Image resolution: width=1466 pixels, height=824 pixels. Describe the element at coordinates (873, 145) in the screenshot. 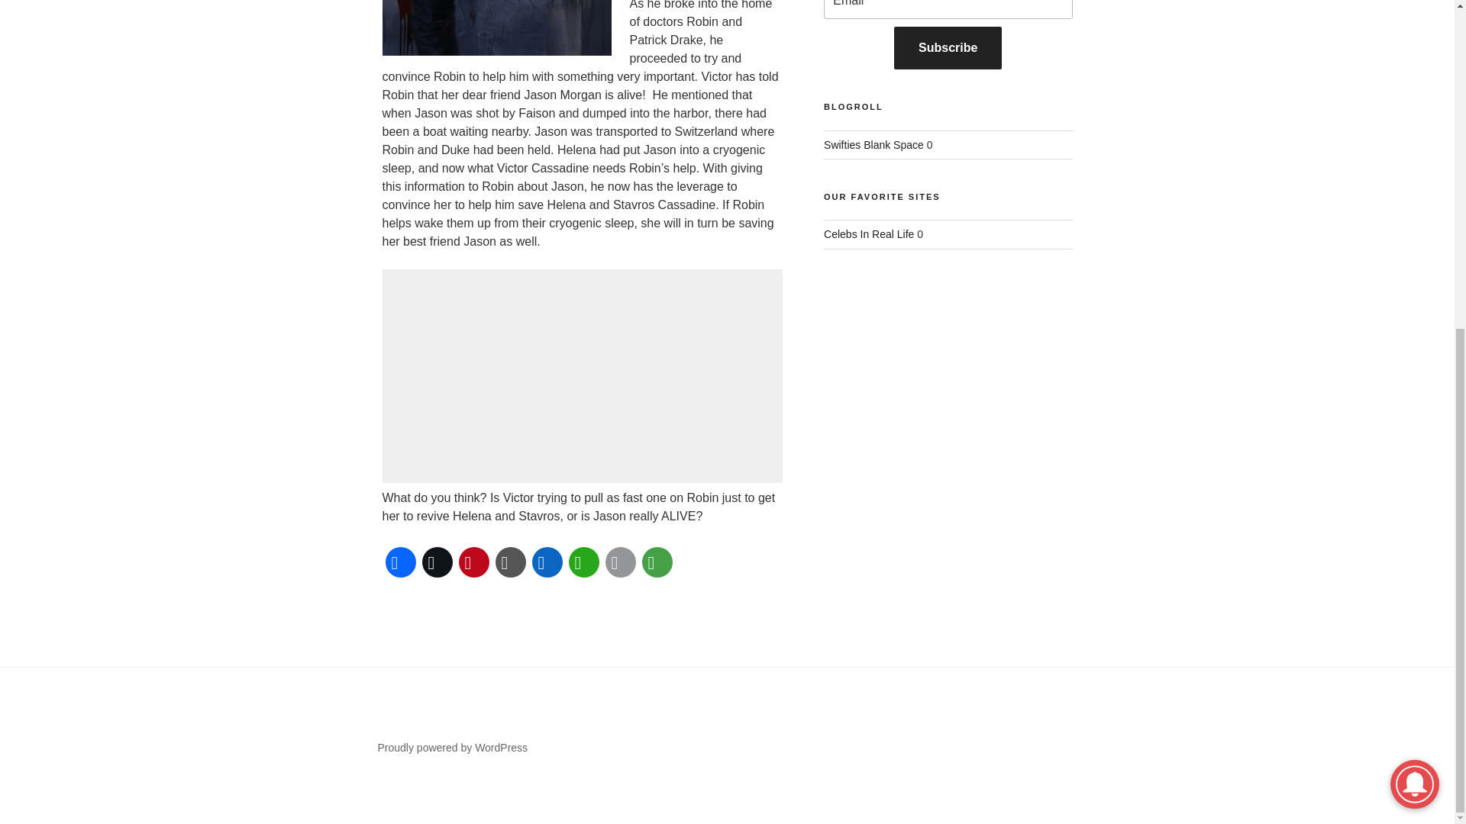

I see `Swifties Blank Space` at that location.